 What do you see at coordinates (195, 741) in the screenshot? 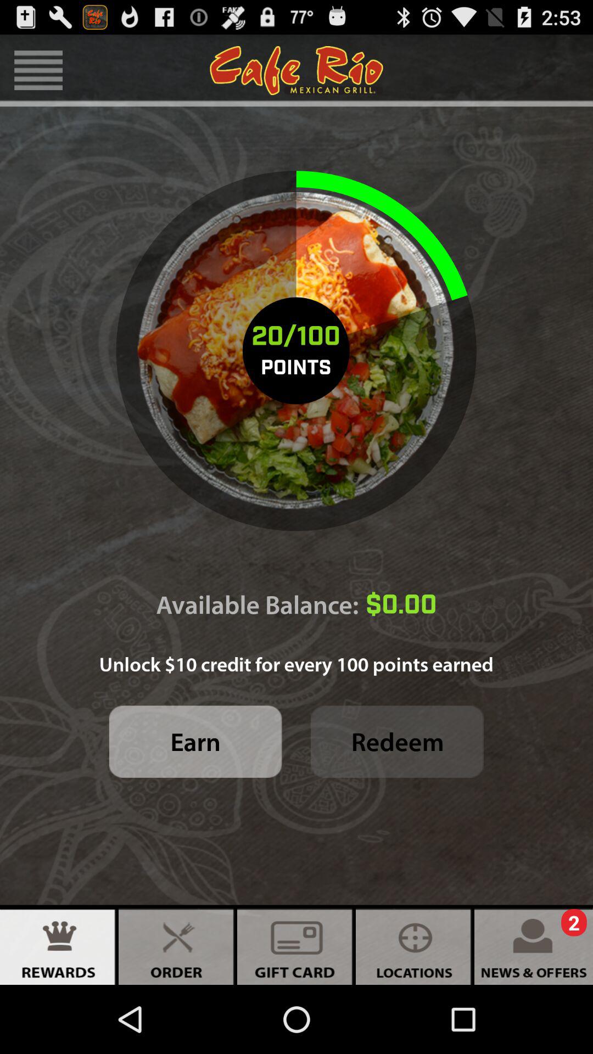
I see `turn on earn icon` at bounding box center [195, 741].